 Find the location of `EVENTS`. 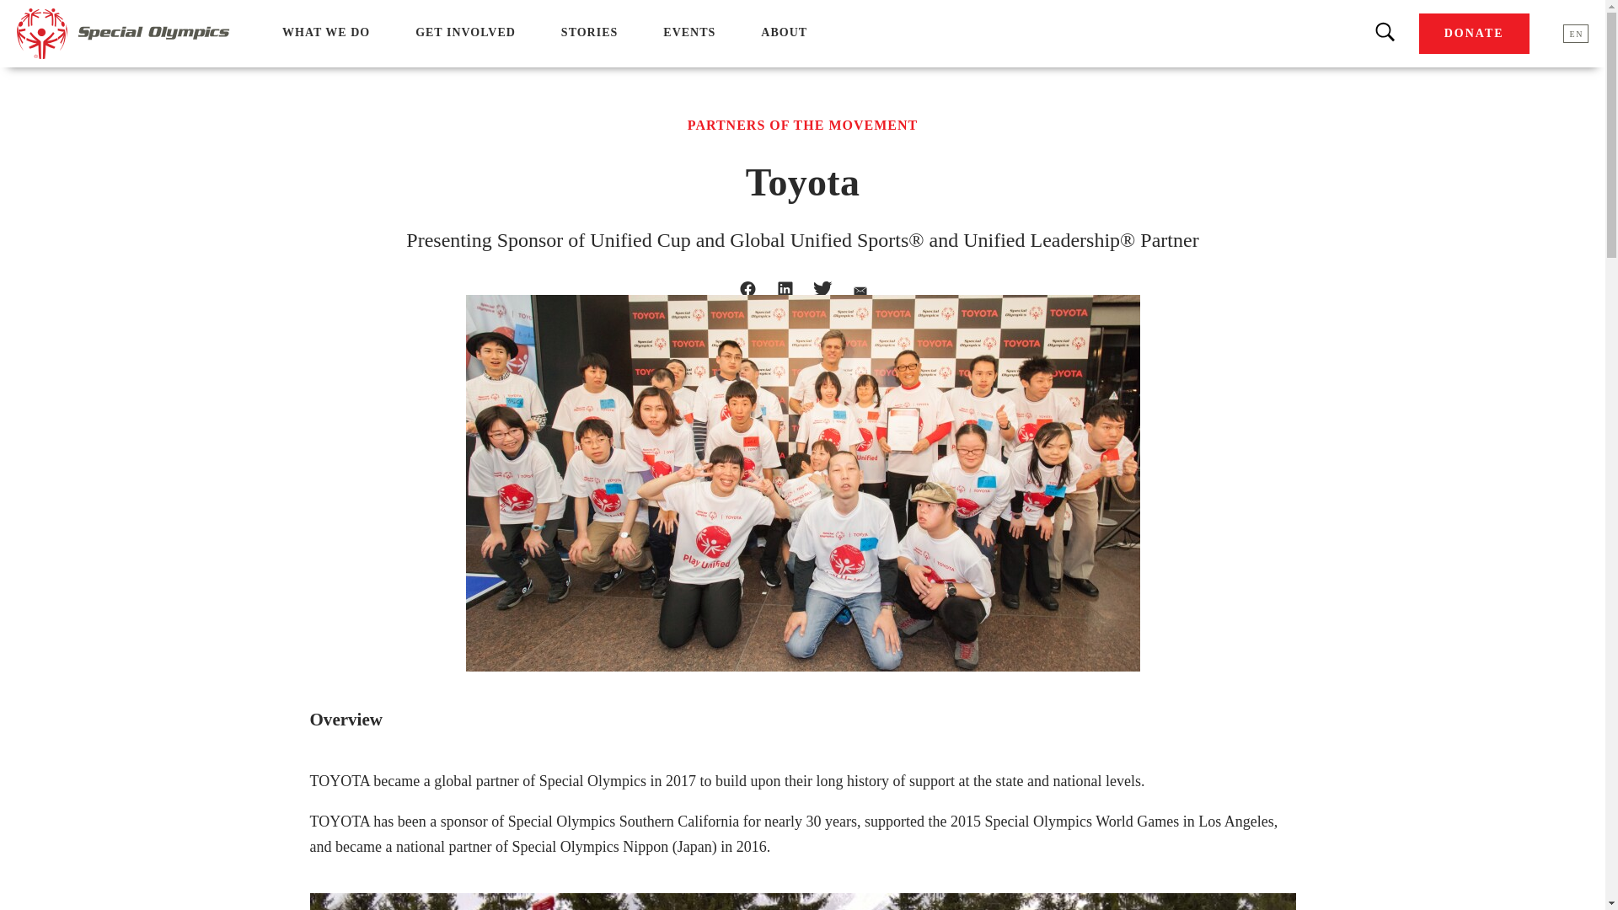

EVENTS is located at coordinates (689, 32).